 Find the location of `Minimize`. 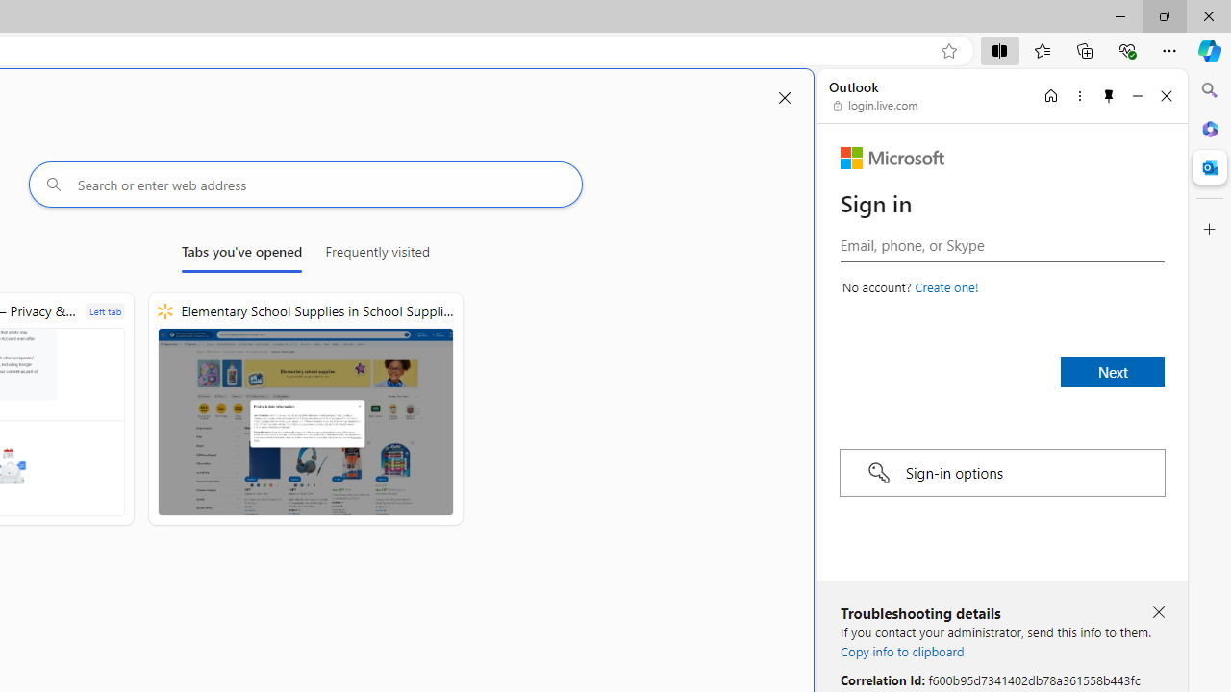

Minimize is located at coordinates (1137, 95).